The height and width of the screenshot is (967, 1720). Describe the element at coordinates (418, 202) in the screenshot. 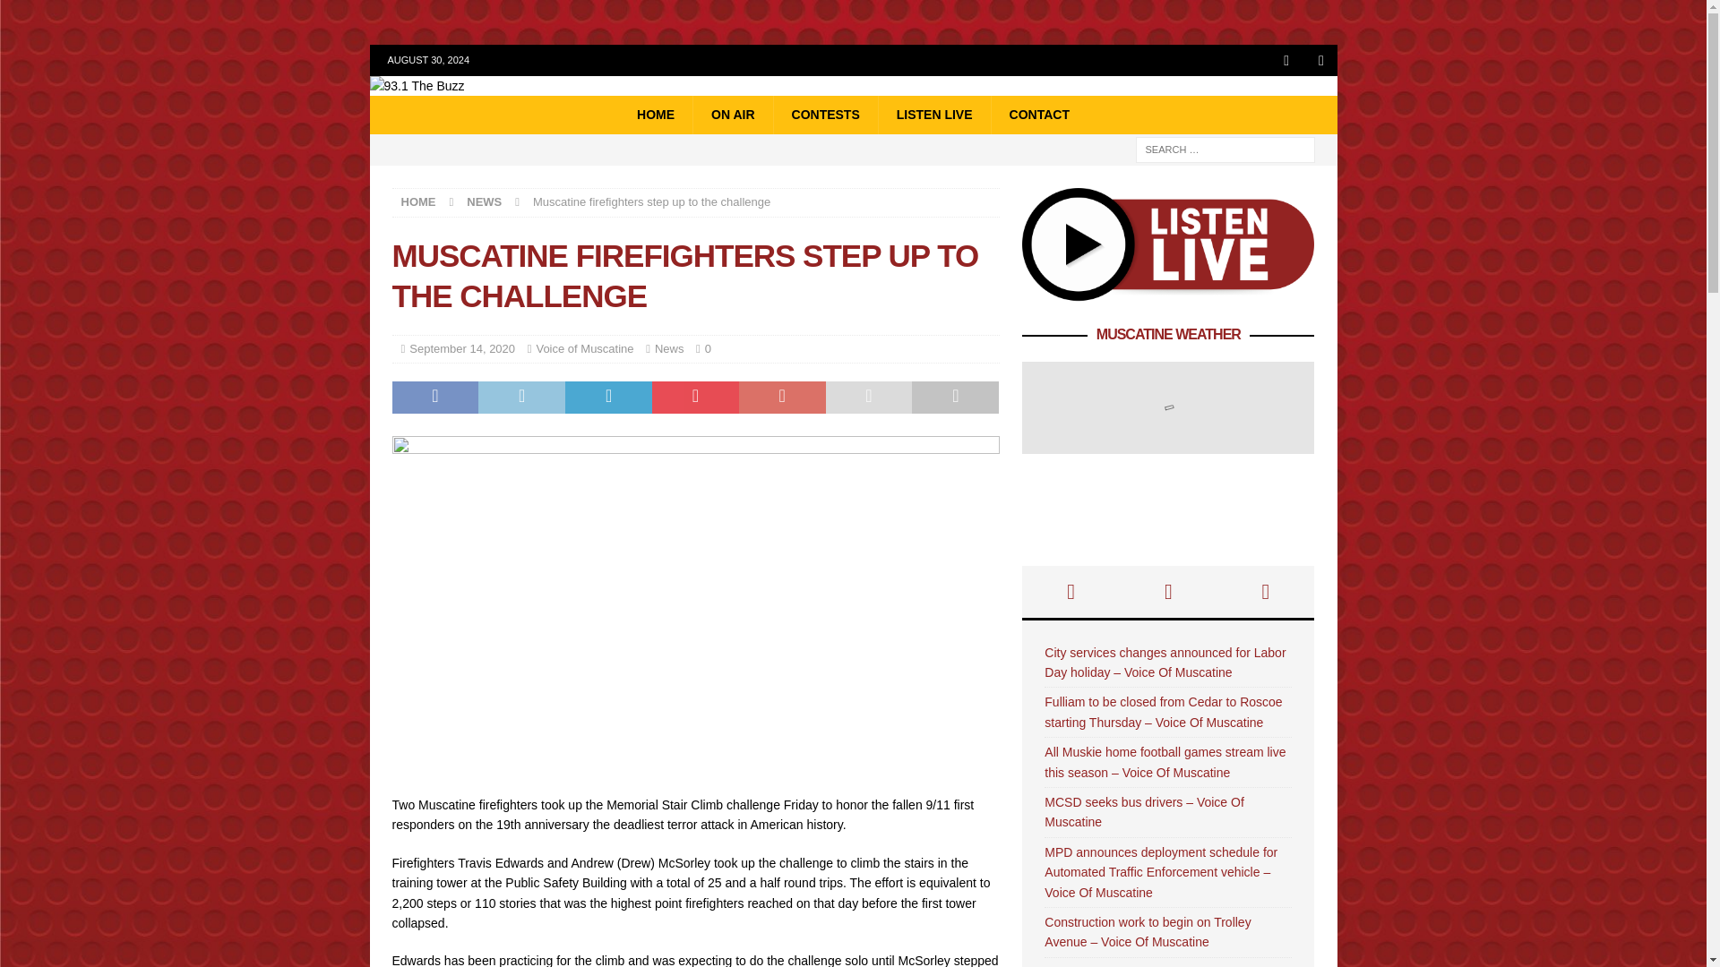

I see `HOME` at that location.